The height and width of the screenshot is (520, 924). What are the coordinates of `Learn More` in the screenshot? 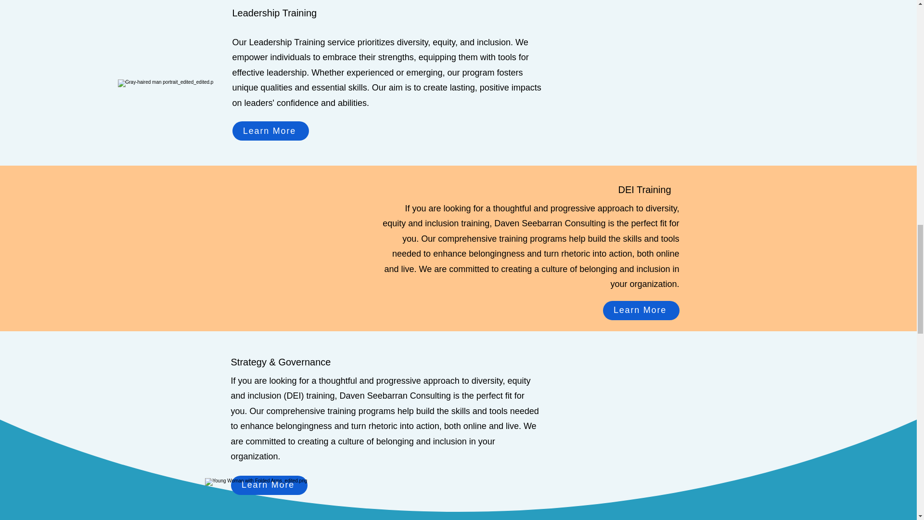 It's located at (269, 485).